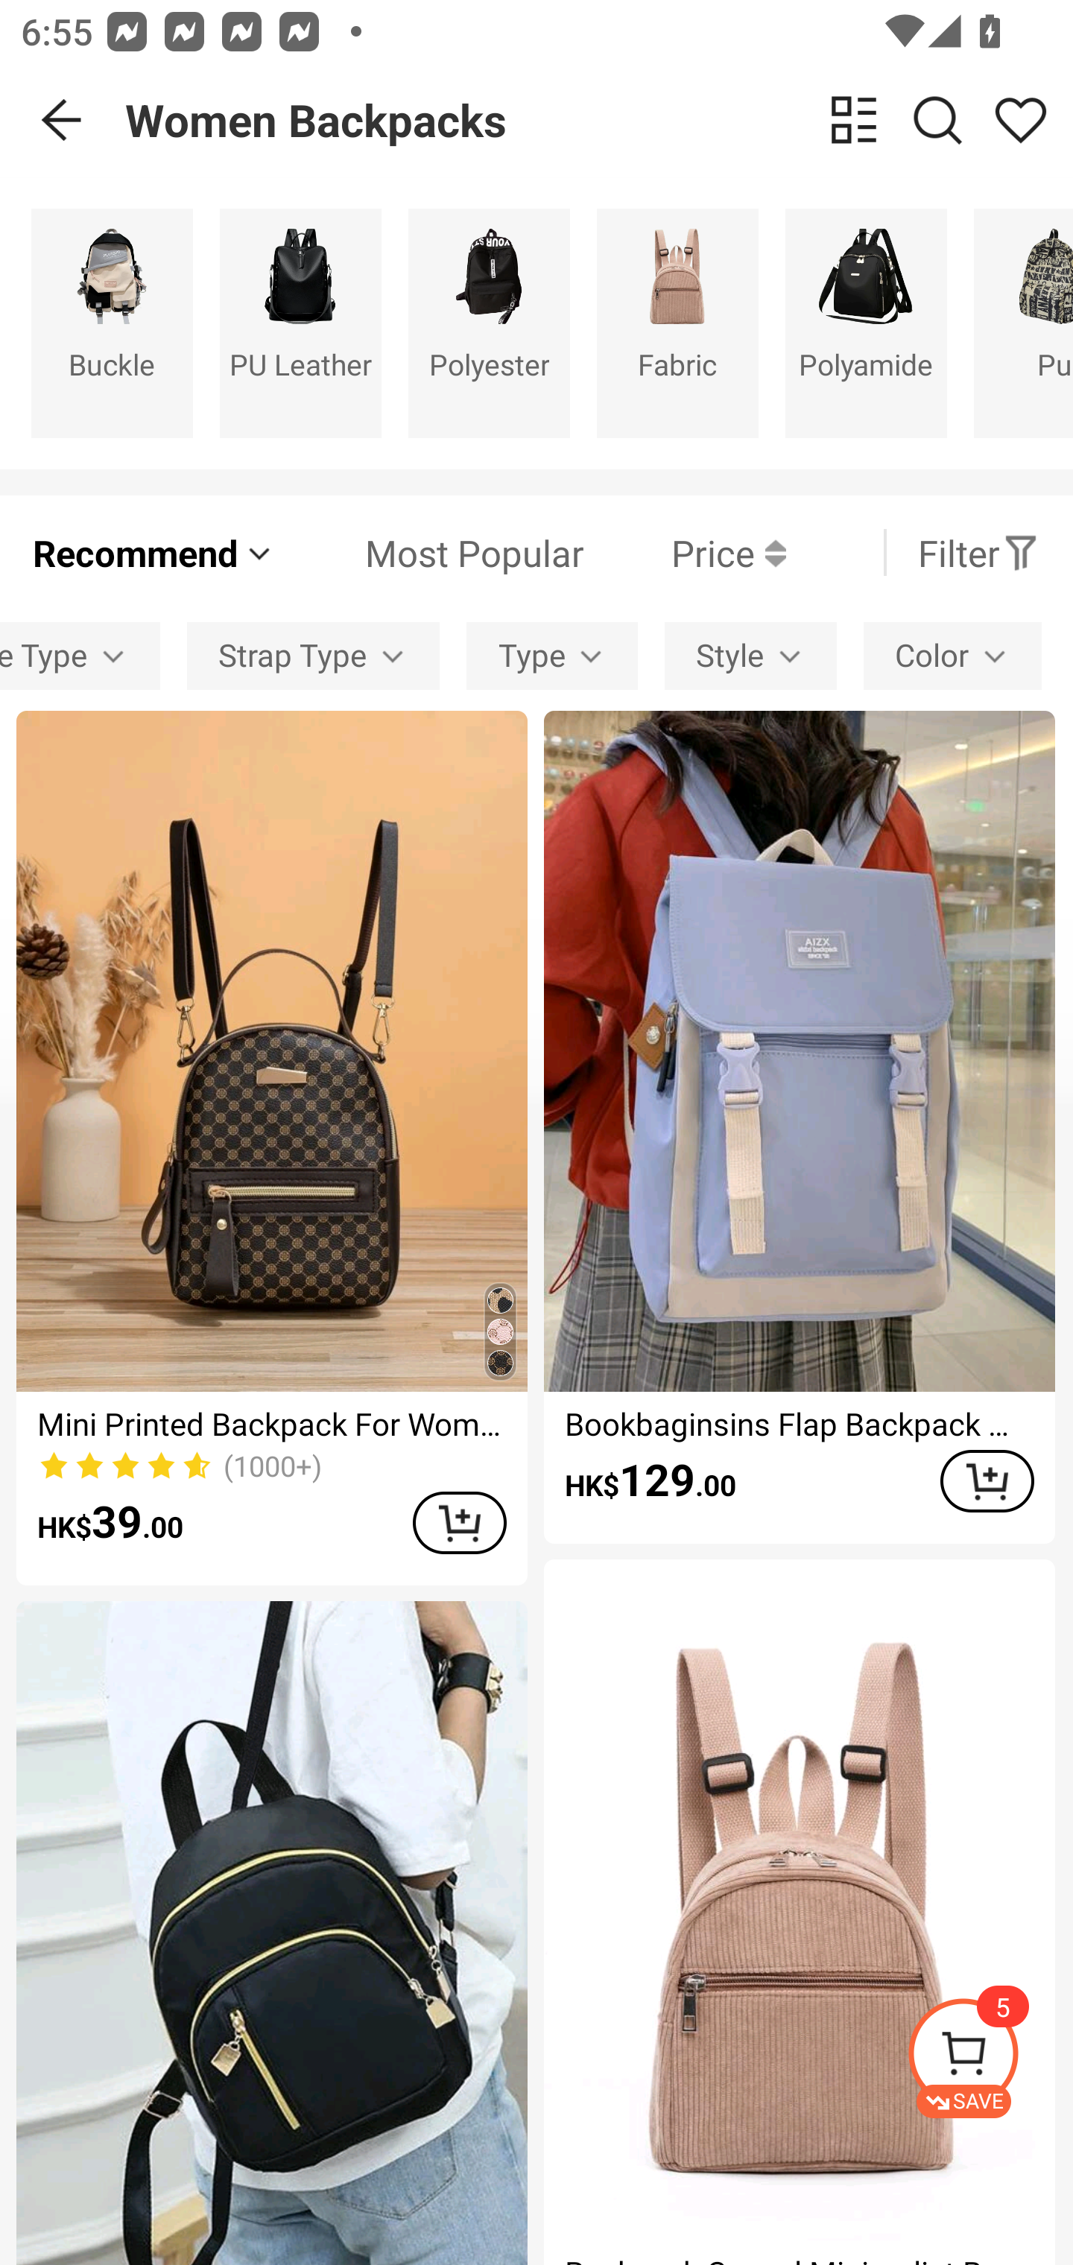  What do you see at coordinates (153, 552) in the screenshot?
I see `Recommend` at bounding box center [153, 552].